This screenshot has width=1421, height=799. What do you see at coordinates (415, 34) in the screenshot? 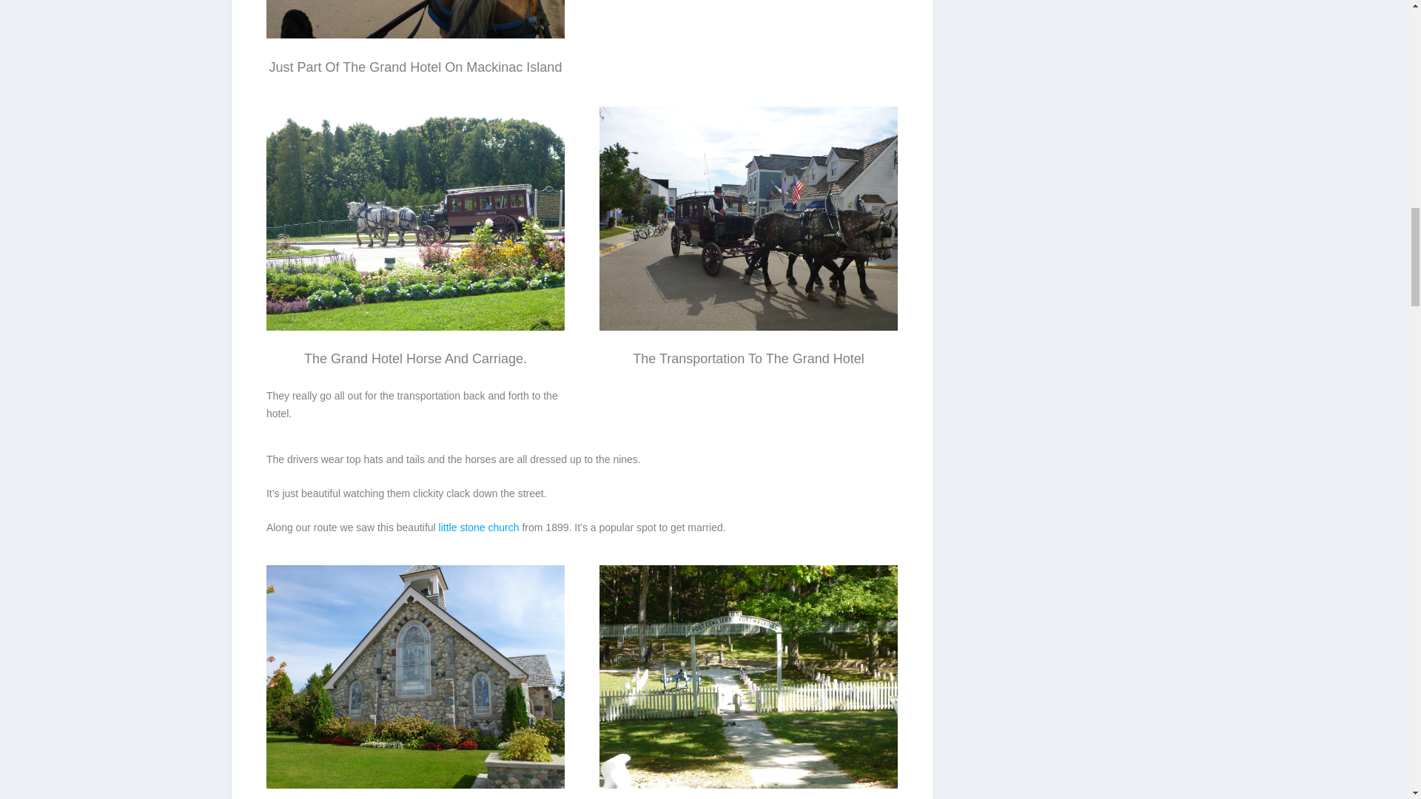
I see `Just Part Of The Grand Hotel On Mackinac Island` at bounding box center [415, 34].